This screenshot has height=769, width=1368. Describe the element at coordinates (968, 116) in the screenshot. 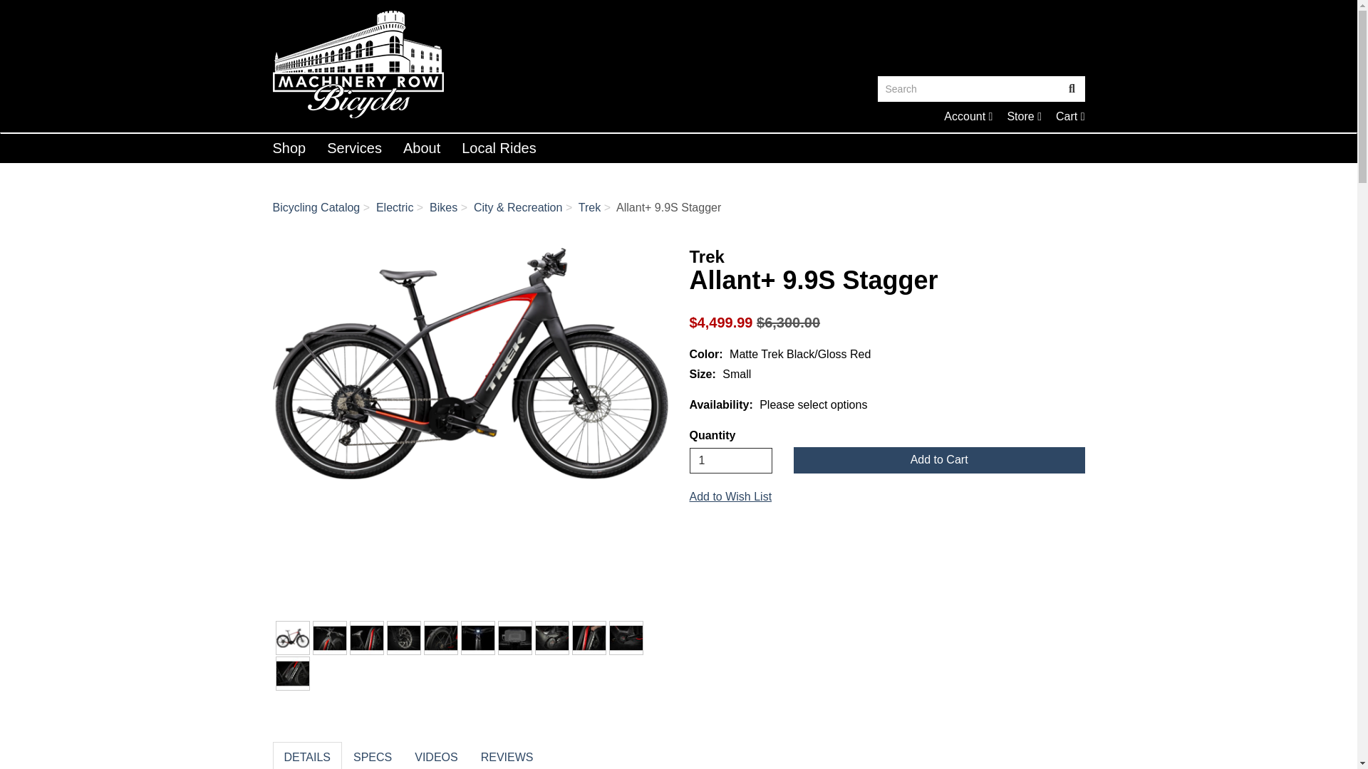

I see `Machinery Row Bicycles Home Page` at that location.